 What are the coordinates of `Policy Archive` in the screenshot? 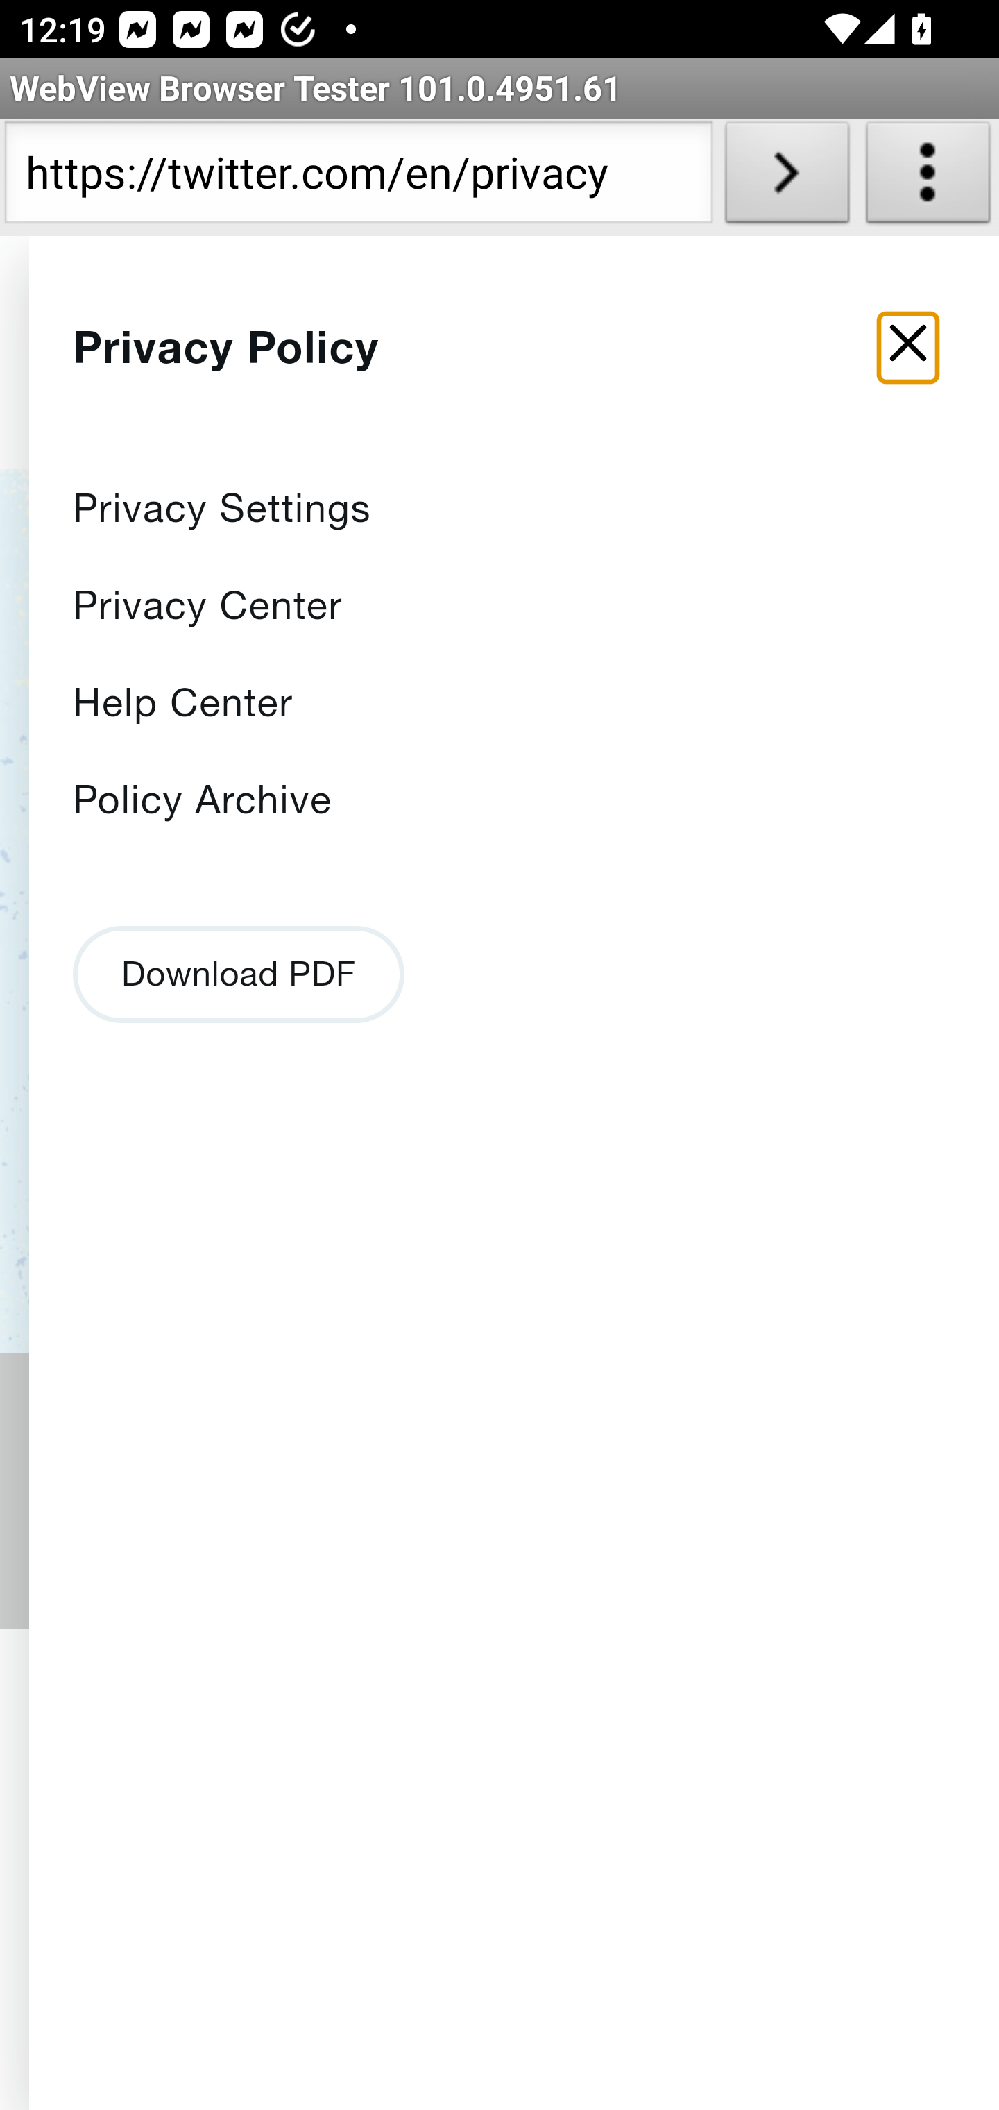 It's located at (203, 800).